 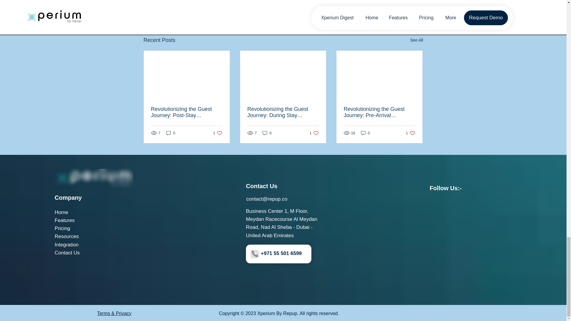 What do you see at coordinates (379, 112) in the screenshot?
I see `Revolutionizing the Guest Journey: Pre-Arrival Experience` at bounding box center [379, 112].